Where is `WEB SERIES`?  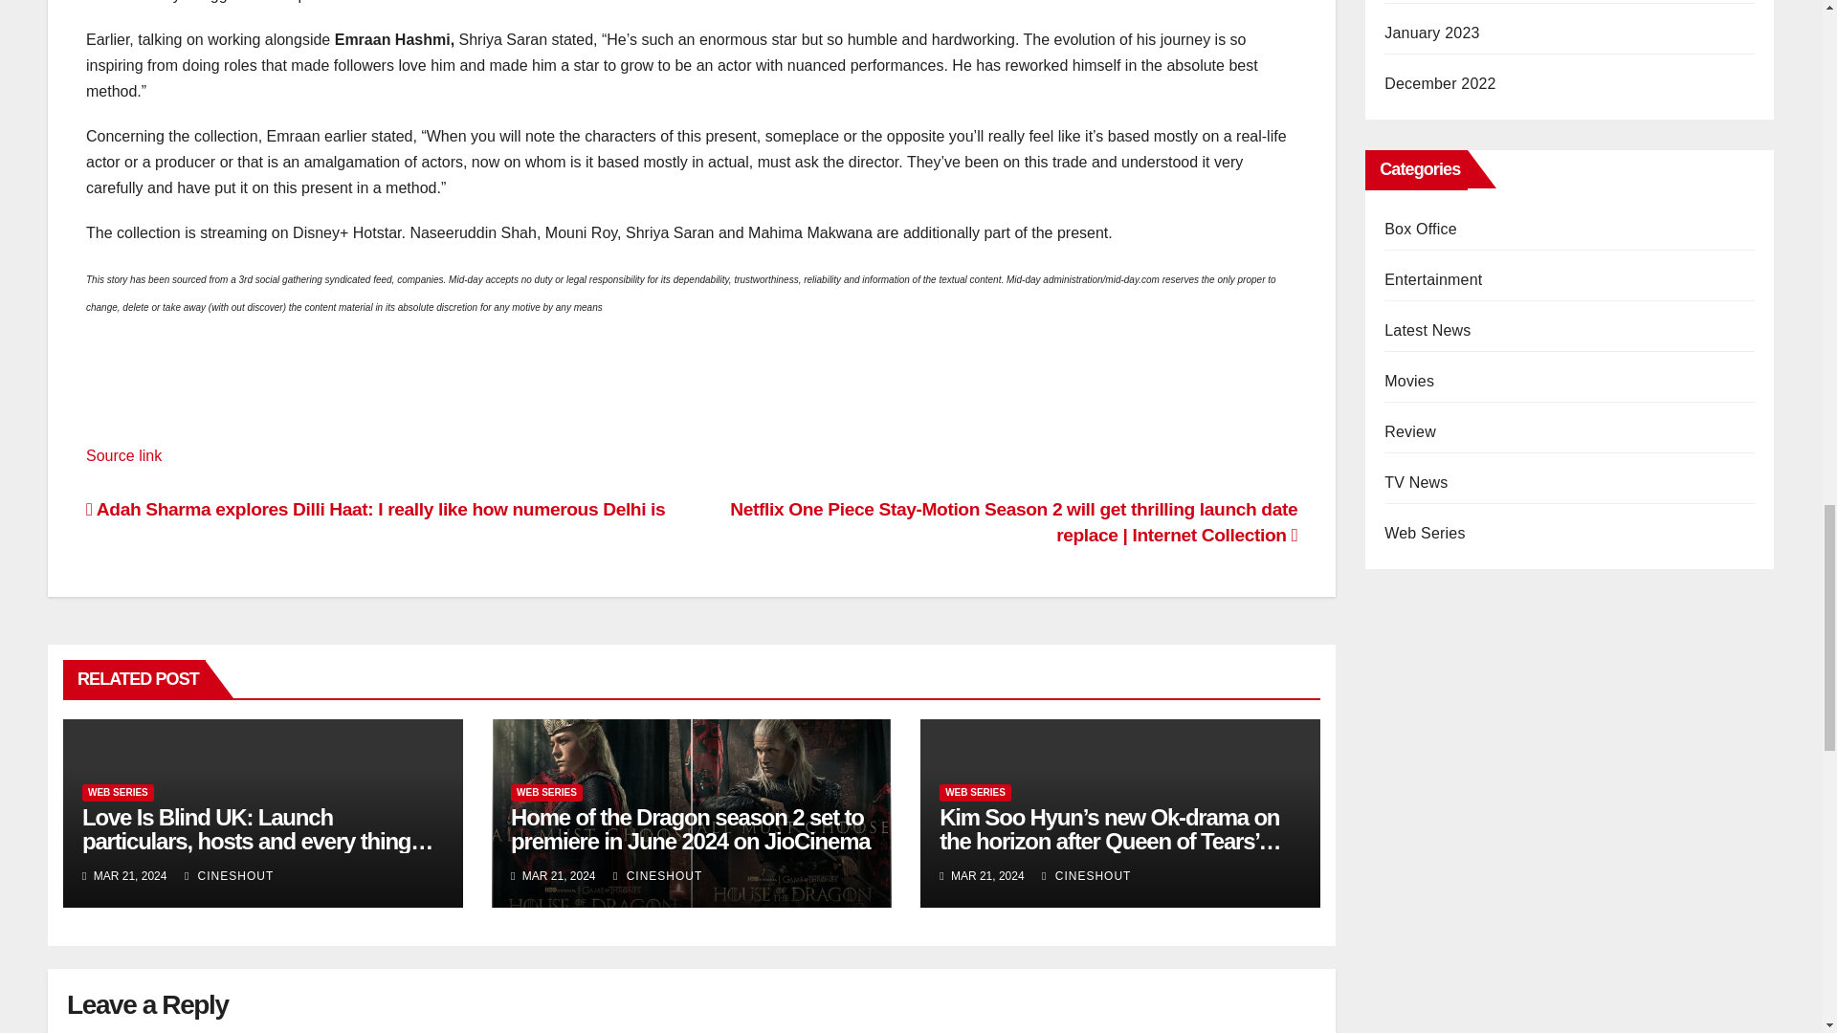
WEB SERIES is located at coordinates (975, 792).